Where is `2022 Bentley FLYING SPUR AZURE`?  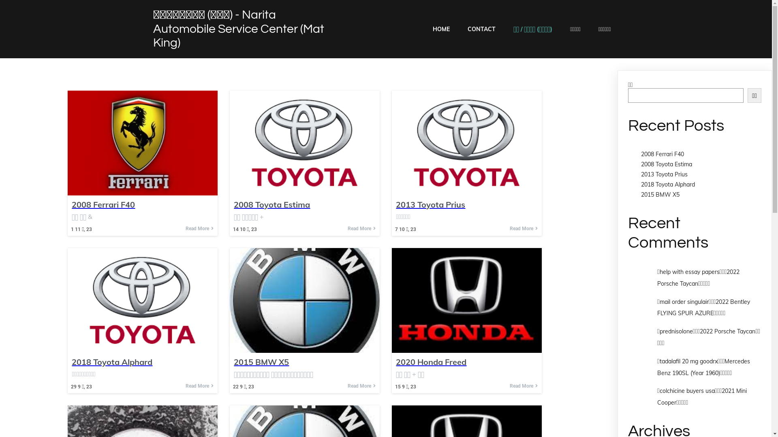 2022 Bentley FLYING SPUR AZURE is located at coordinates (703, 308).